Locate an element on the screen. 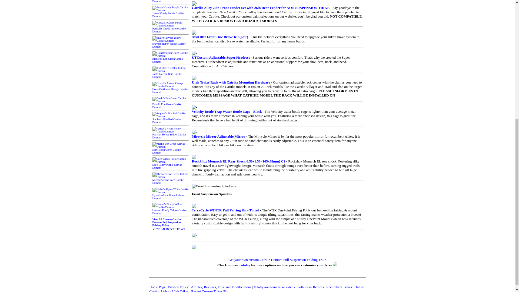 This screenshot has height=292, width=519. Kevin's Lava Red Catrike Dumont is located at coordinates (171, 1).